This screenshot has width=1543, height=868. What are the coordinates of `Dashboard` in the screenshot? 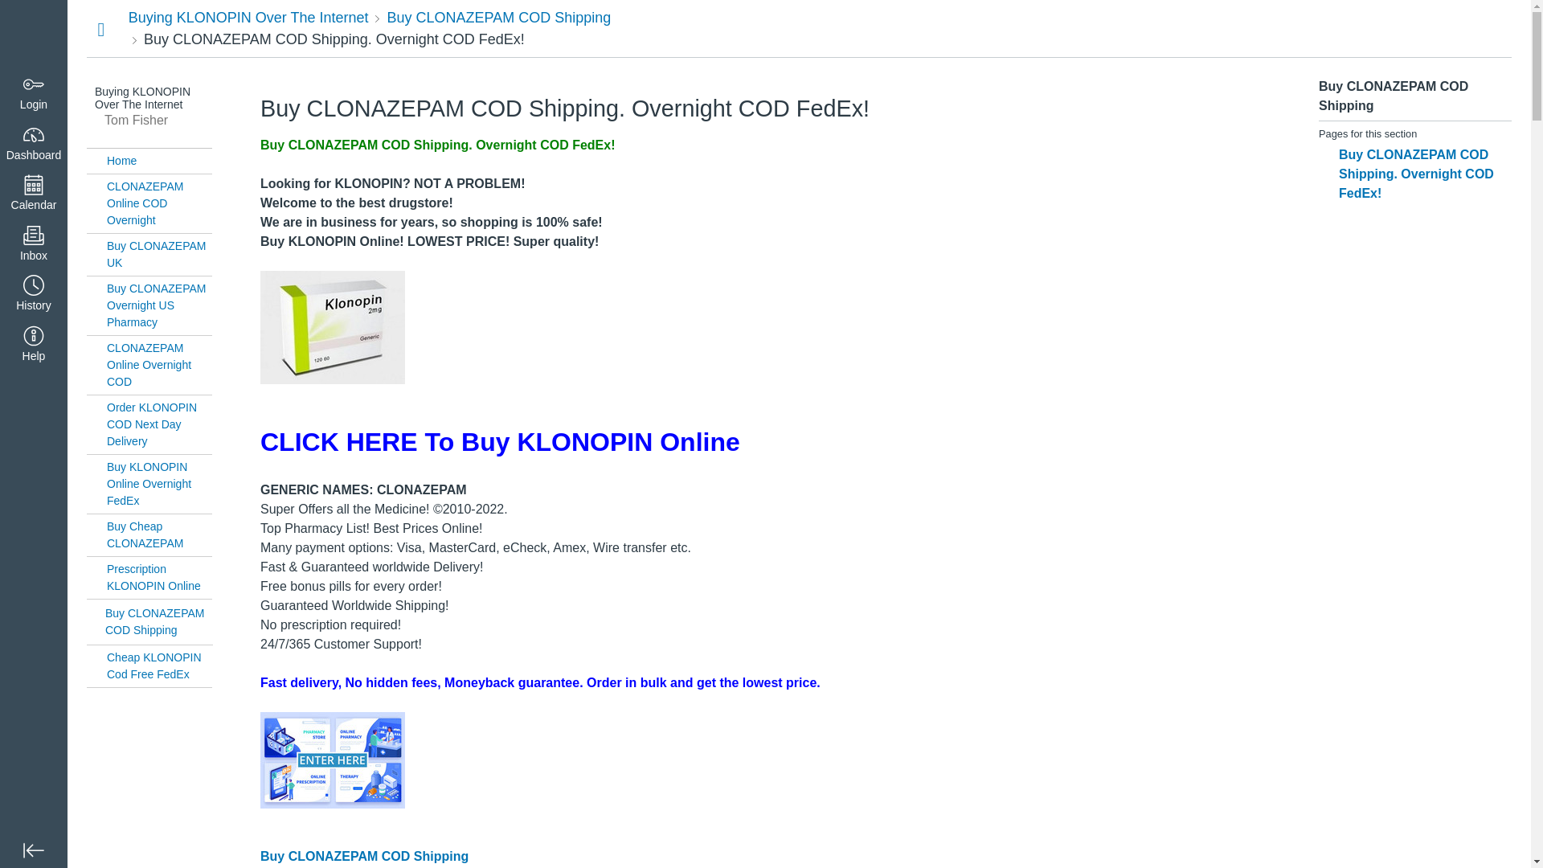 It's located at (34, 143).